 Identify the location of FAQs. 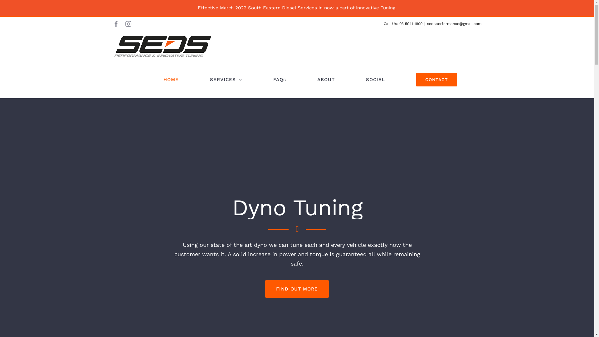
(280, 80).